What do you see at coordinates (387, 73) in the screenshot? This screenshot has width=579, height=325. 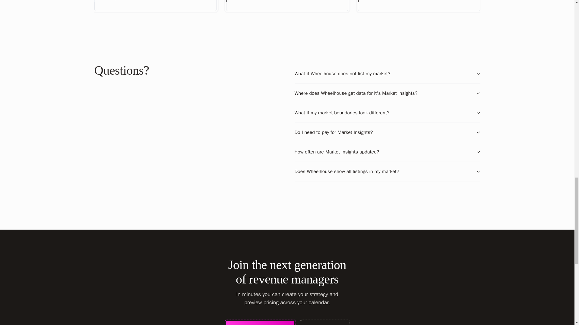 I see `What if Wheelhouse does not list my market?` at bounding box center [387, 73].